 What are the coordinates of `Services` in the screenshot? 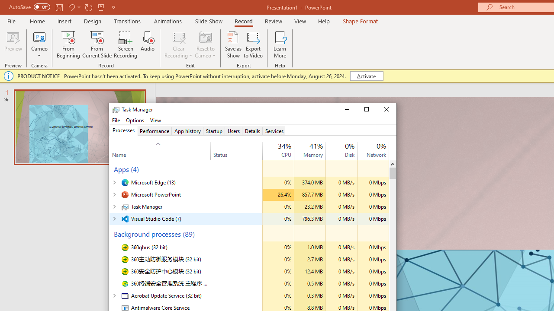 It's located at (274, 131).